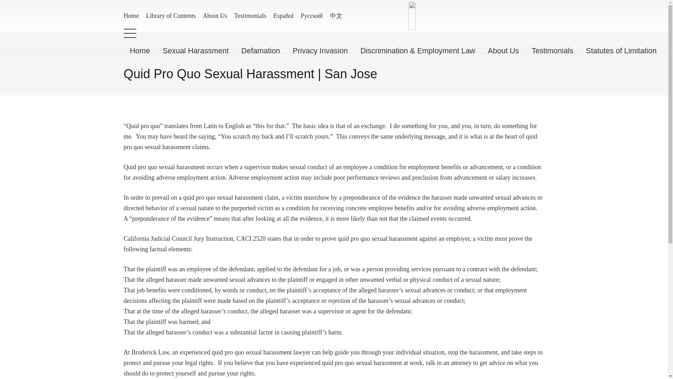  I want to click on Testimonials, so click(250, 15).